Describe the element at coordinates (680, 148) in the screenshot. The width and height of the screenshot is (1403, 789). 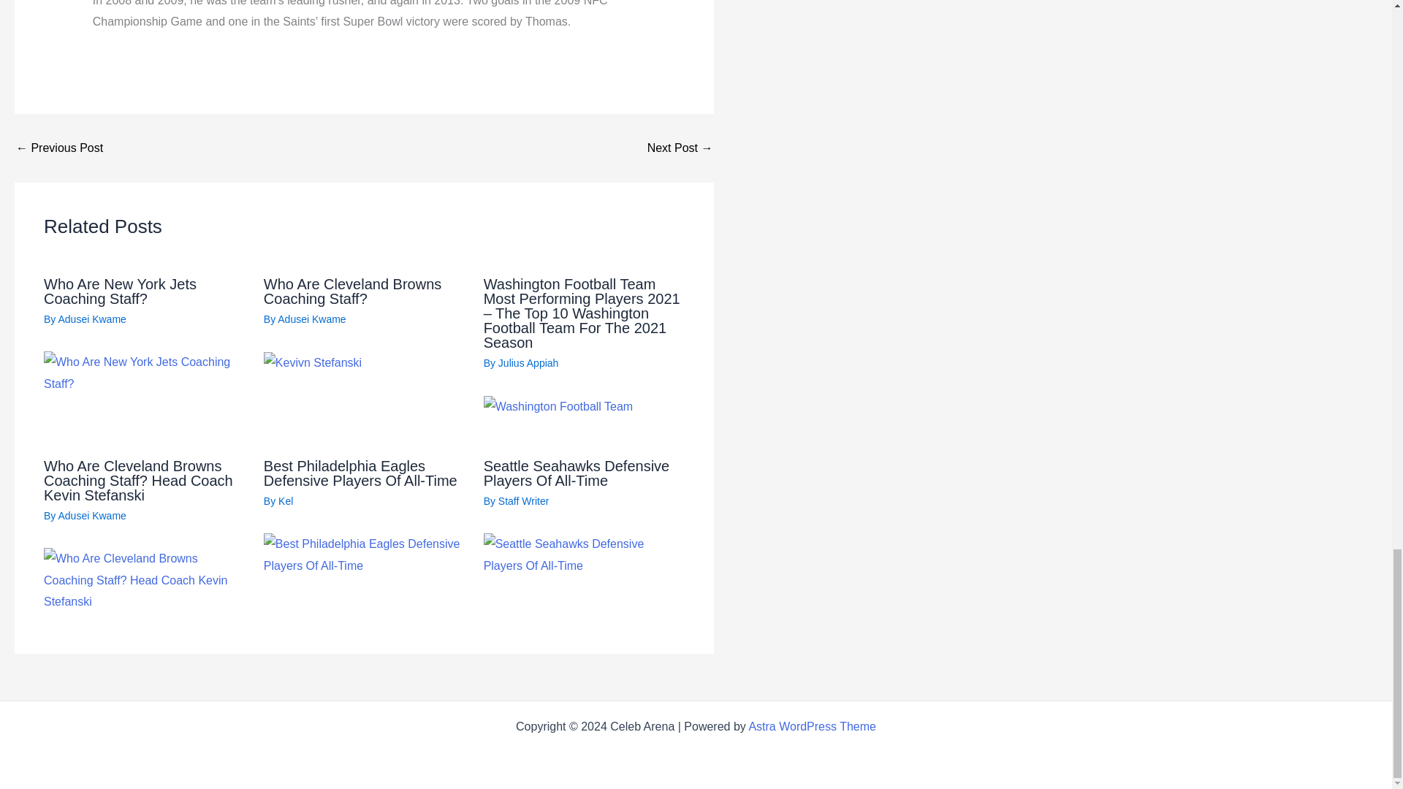
I see `What is Terrell Lewis's height? How tall is Terrell Lewis?` at that location.